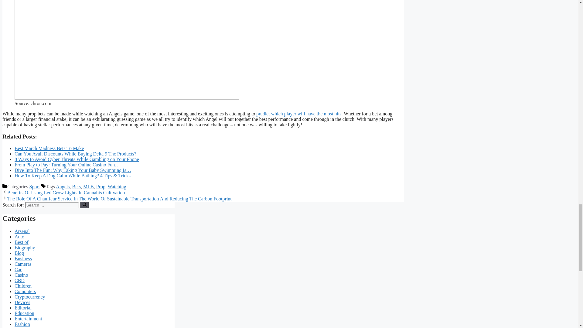 This screenshot has height=328, width=583. Describe the element at coordinates (117, 186) in the screenshot. I see `Watching` at that location.